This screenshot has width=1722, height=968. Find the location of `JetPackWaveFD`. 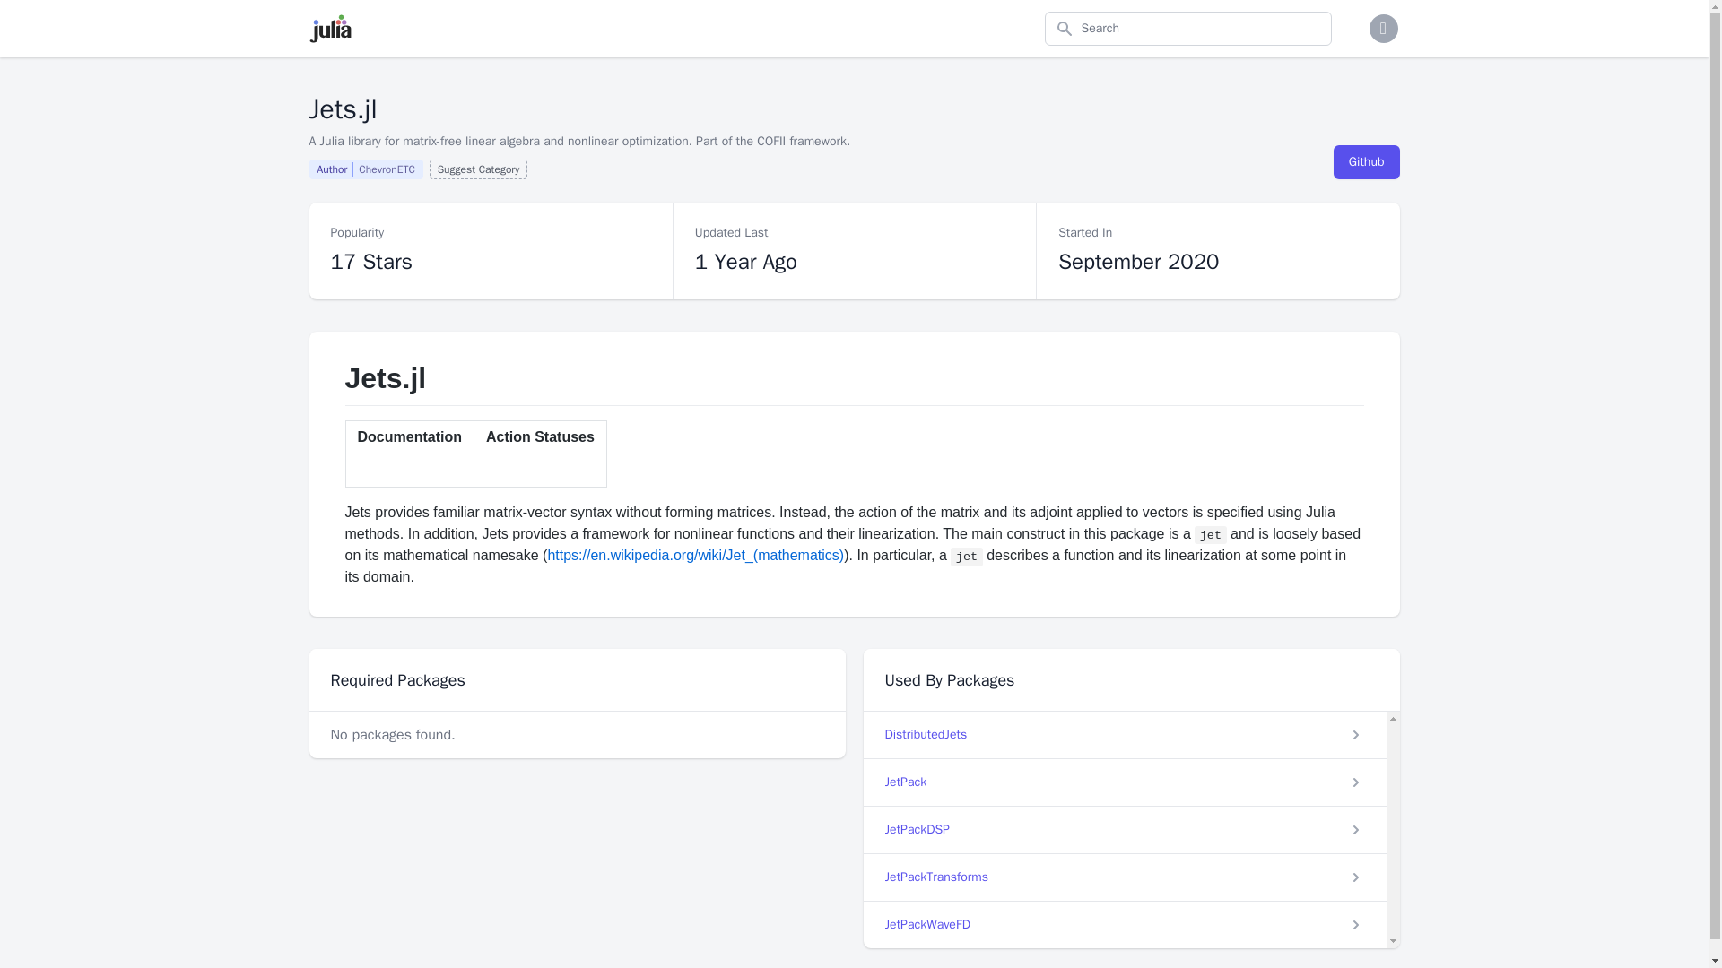

JetPackWaveFD is located at coordinates (479, 169).